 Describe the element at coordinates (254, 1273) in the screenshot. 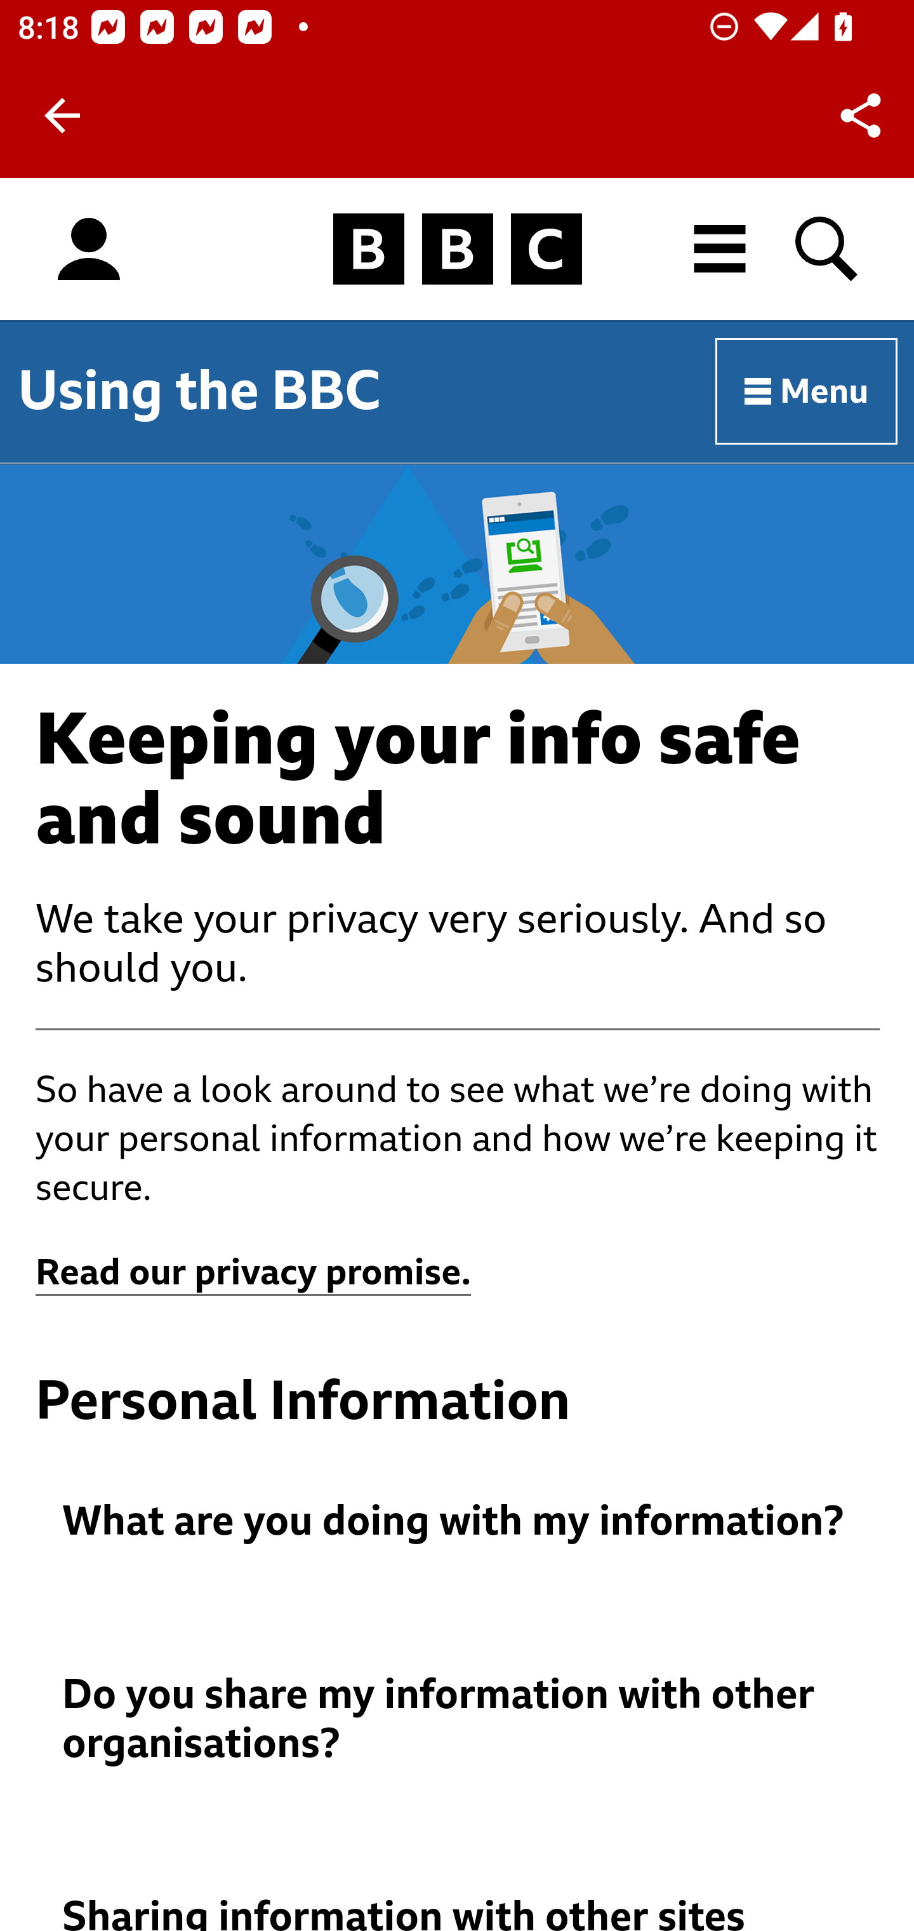

I see `Read our privacy promise.` at that location.